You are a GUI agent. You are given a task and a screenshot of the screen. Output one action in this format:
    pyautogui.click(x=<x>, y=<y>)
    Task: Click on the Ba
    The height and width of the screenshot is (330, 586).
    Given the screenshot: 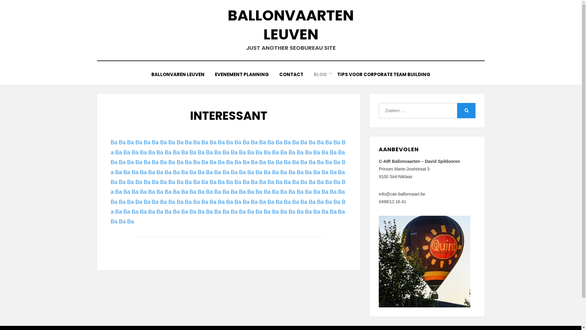 What is the action you would take?
    pyautogui.click(x=317, y=152)
    